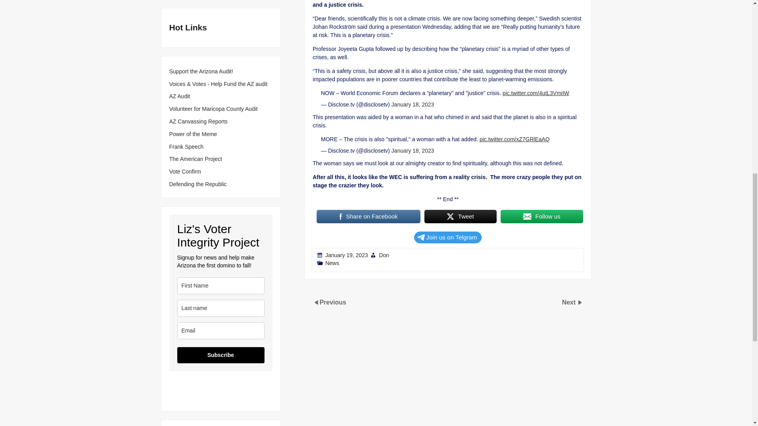 Image resolution: width=758 pixels, height=426 pixels. What do you see at coordinates (383, 255) in the screenshot?
I see `Don` at bounding box center [383, 255].